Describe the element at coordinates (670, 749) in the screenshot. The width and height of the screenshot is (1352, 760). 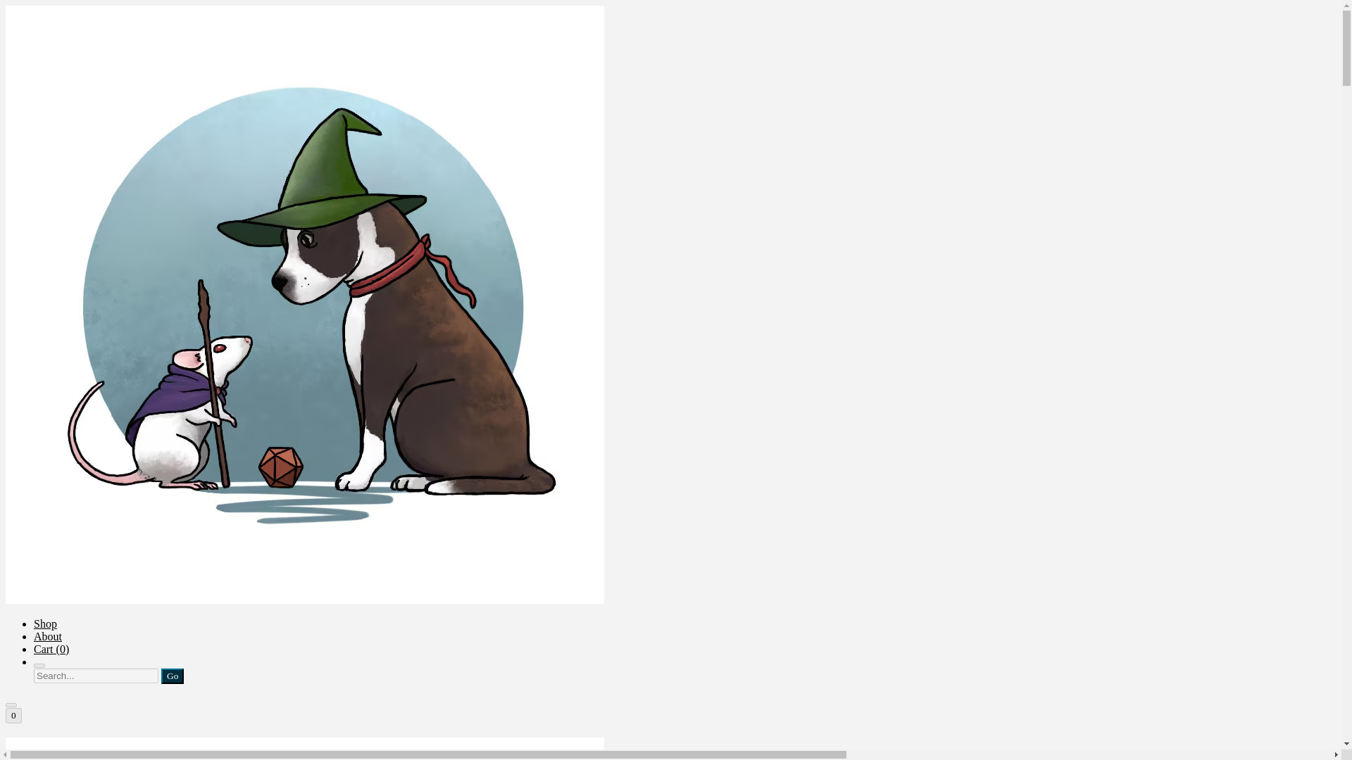
I see `Home` at that location.